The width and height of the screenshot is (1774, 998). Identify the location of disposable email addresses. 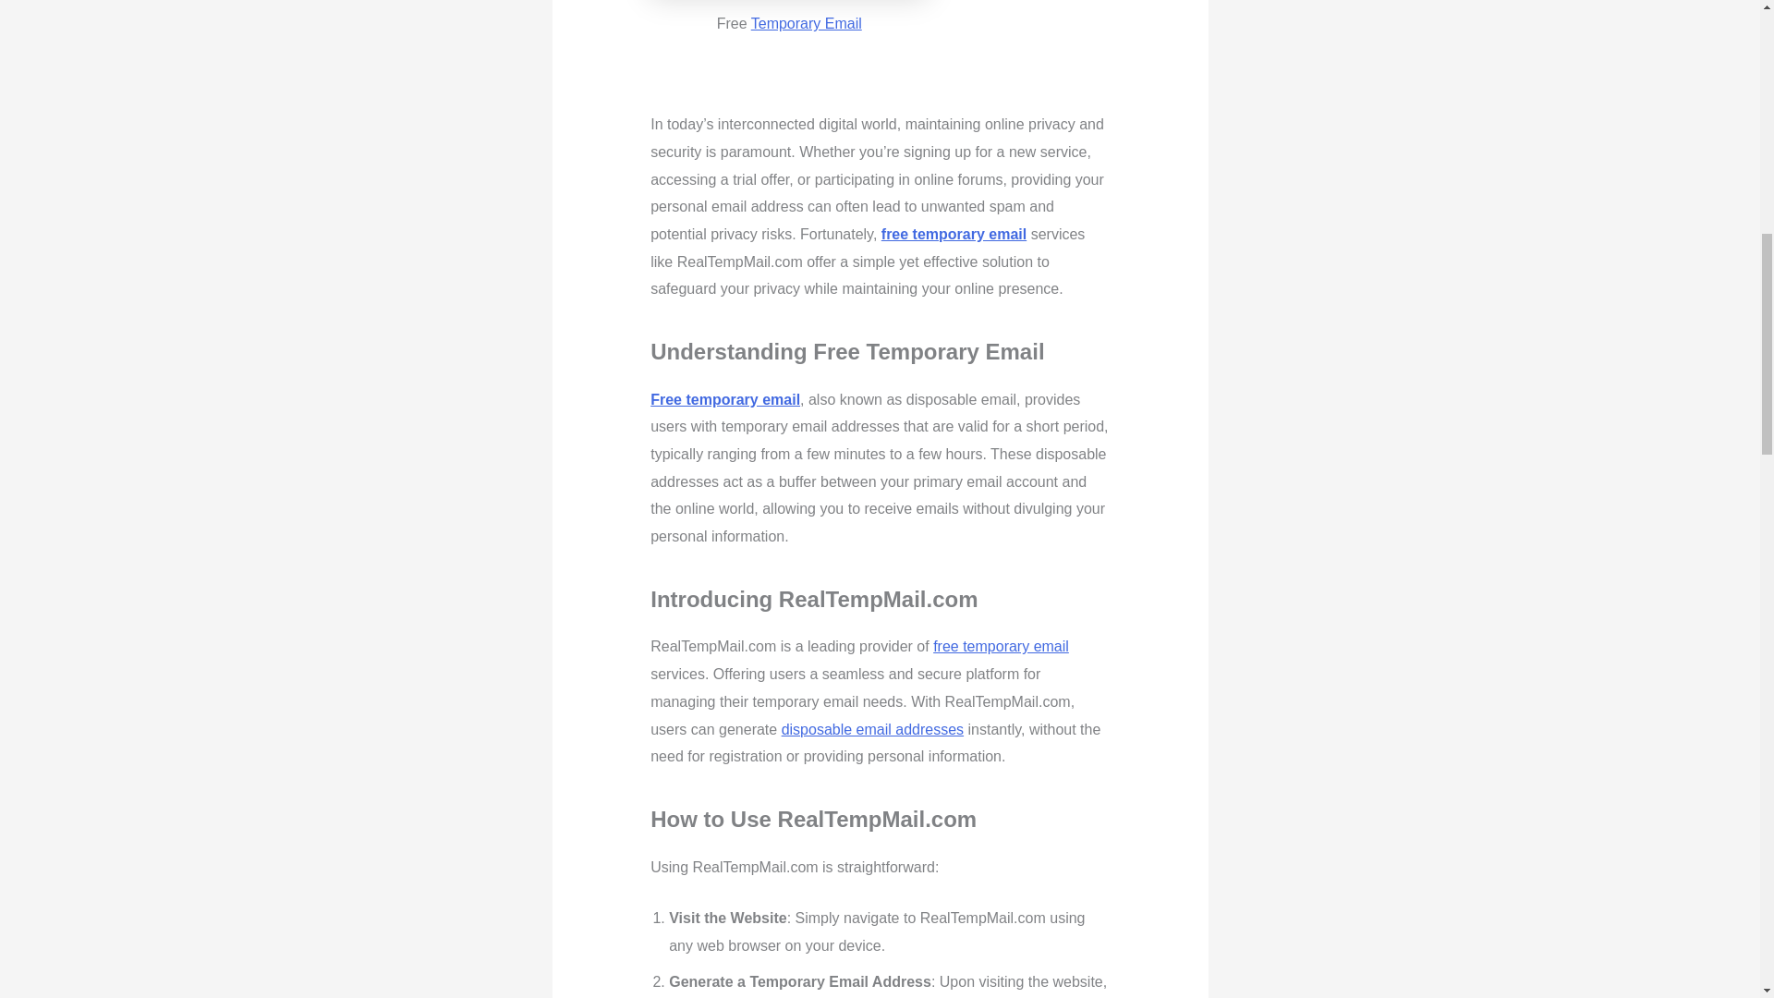
(872, 729).